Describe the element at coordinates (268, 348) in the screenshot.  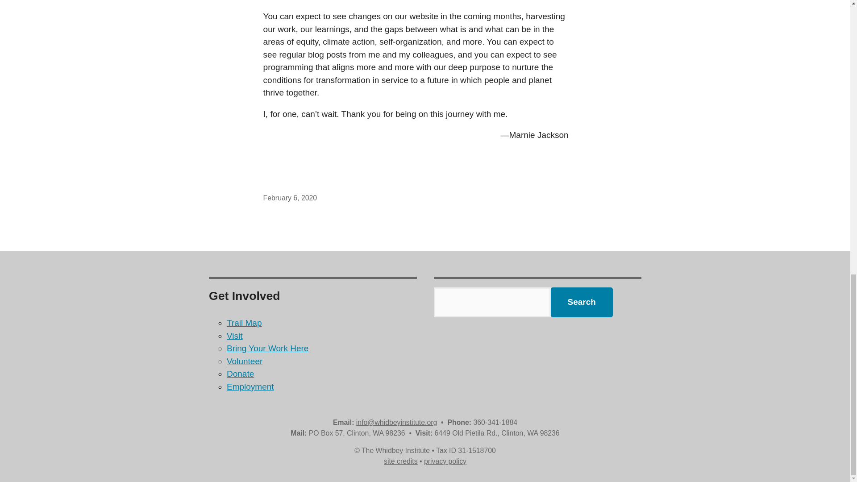
I see `Bring Your Work Here` at that location.